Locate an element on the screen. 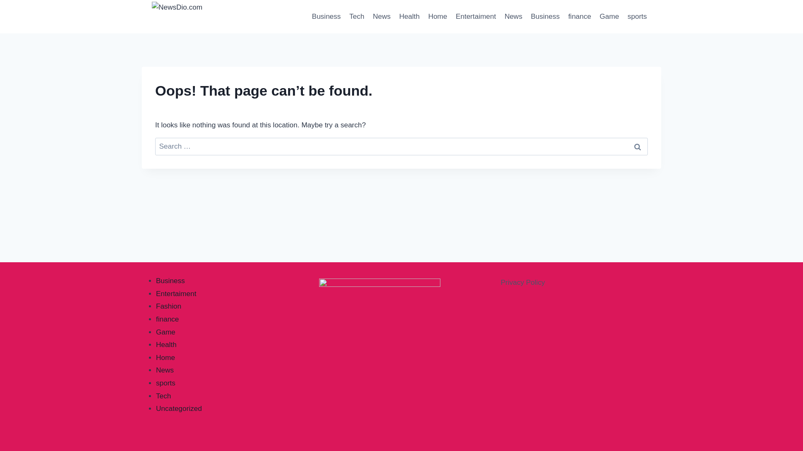 This screenshot has height=451, width=803. Game is located at coordinates (165, 332).